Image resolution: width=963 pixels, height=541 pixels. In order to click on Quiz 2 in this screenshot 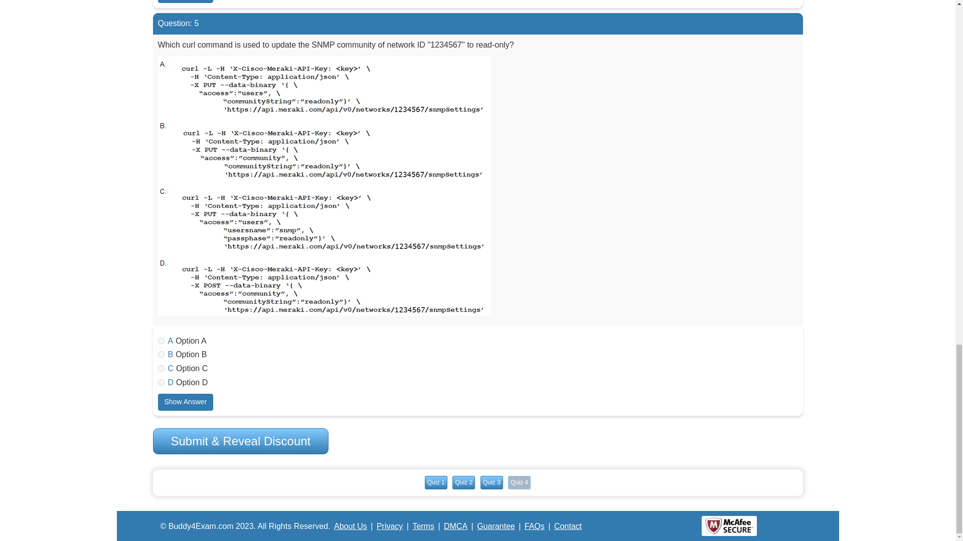, I will do `click(463, 483)`.